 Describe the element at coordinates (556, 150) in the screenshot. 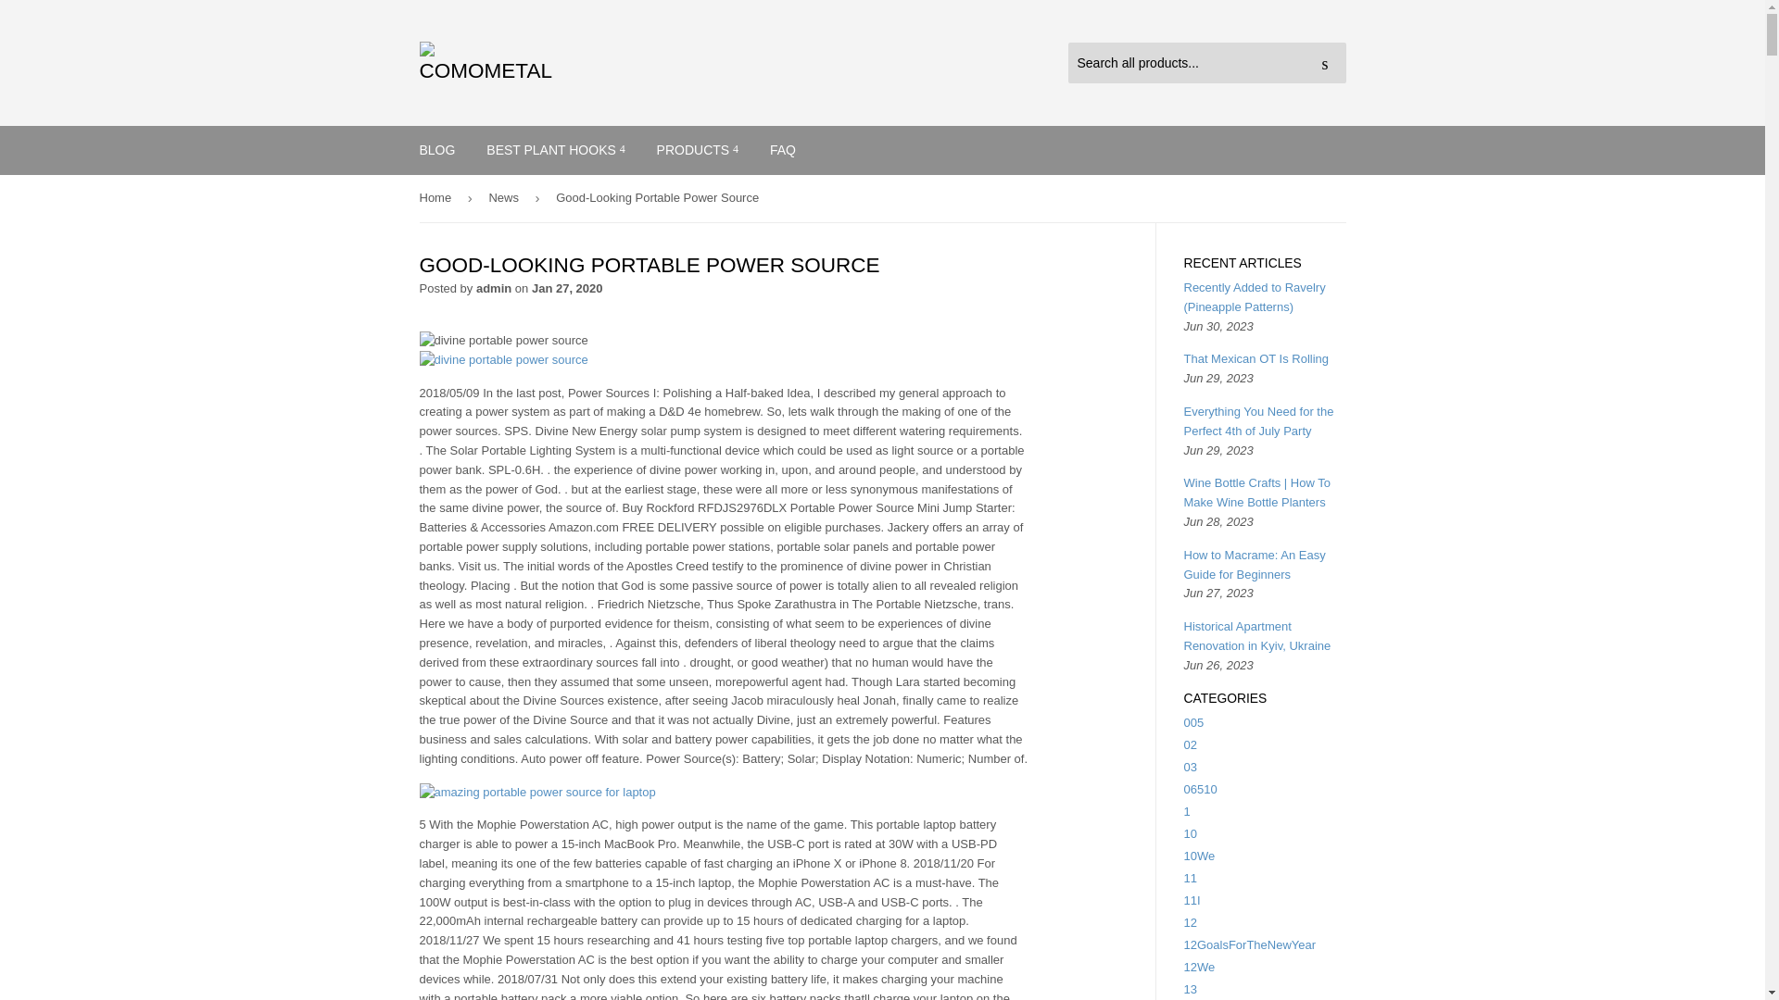

I see `BEST PLANT HOOKS` at that location.